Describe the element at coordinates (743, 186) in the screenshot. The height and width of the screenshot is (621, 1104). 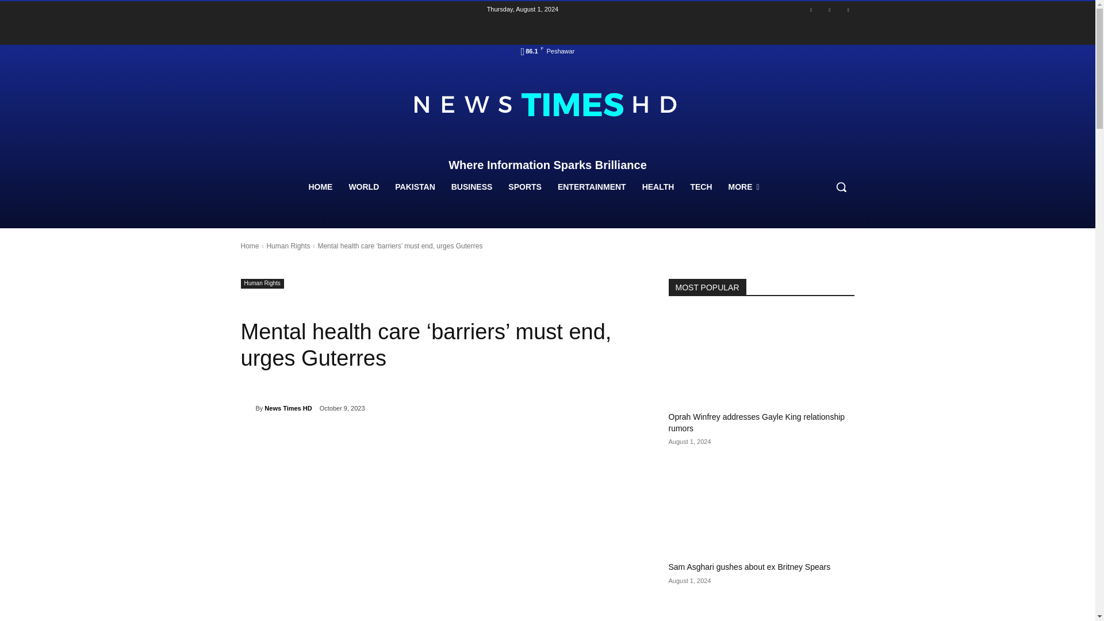
I see `MORE` at that location.